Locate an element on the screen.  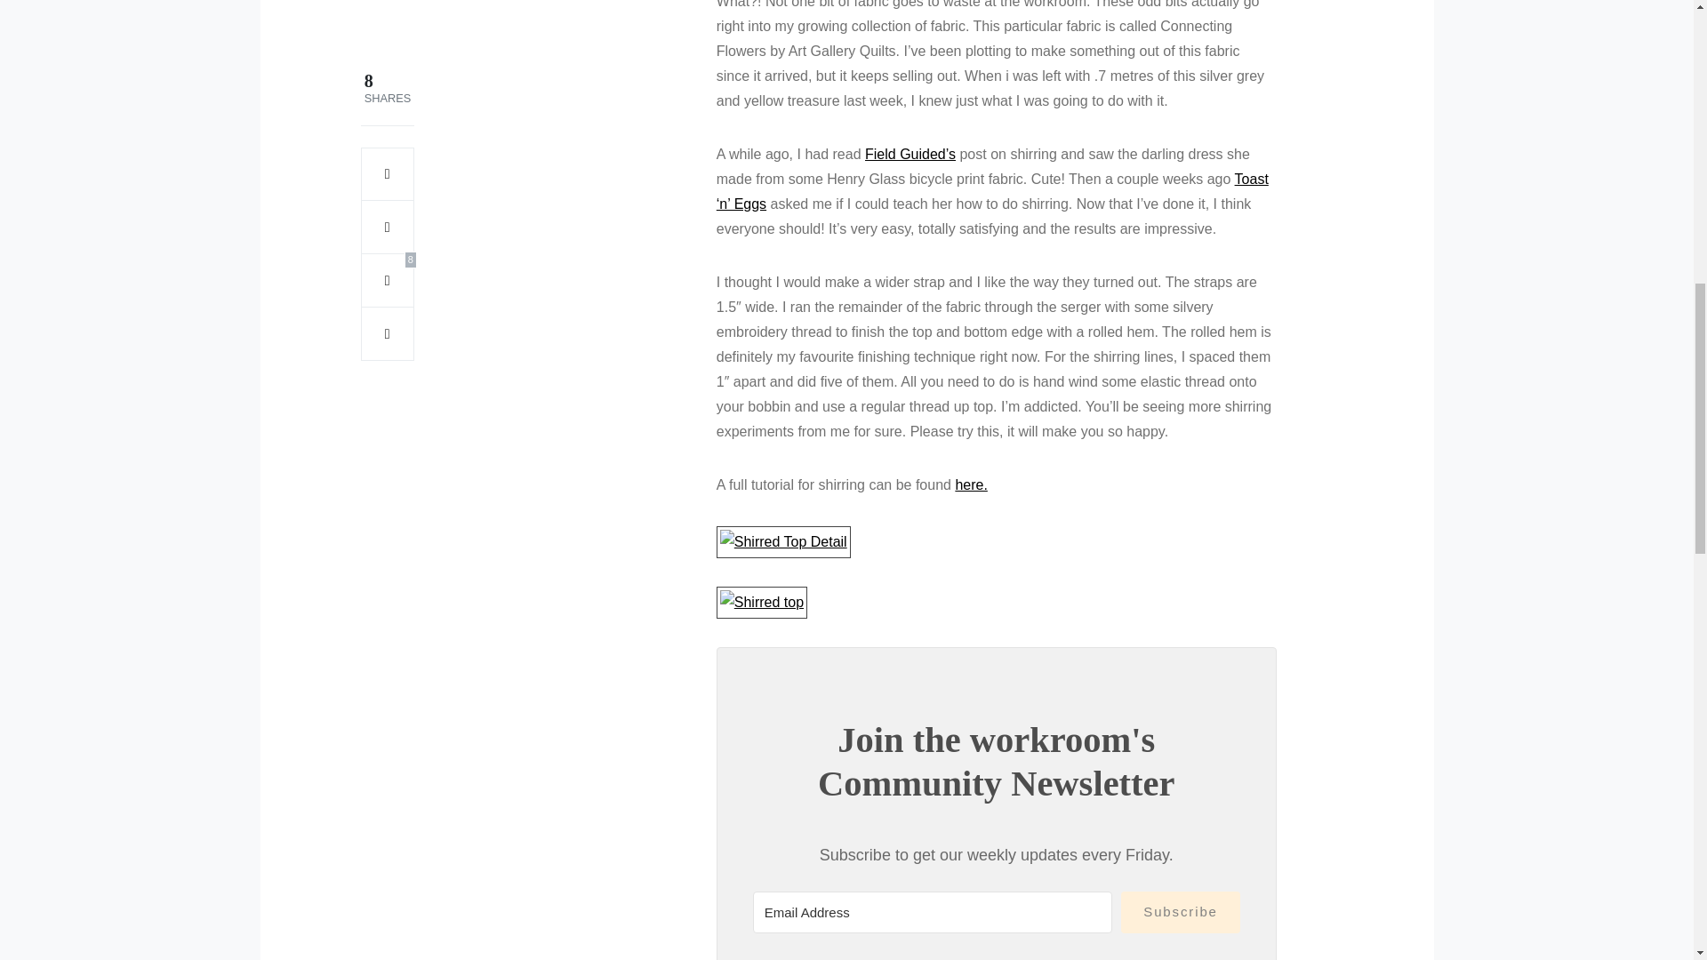
here. is located at coordinates (970, 484).